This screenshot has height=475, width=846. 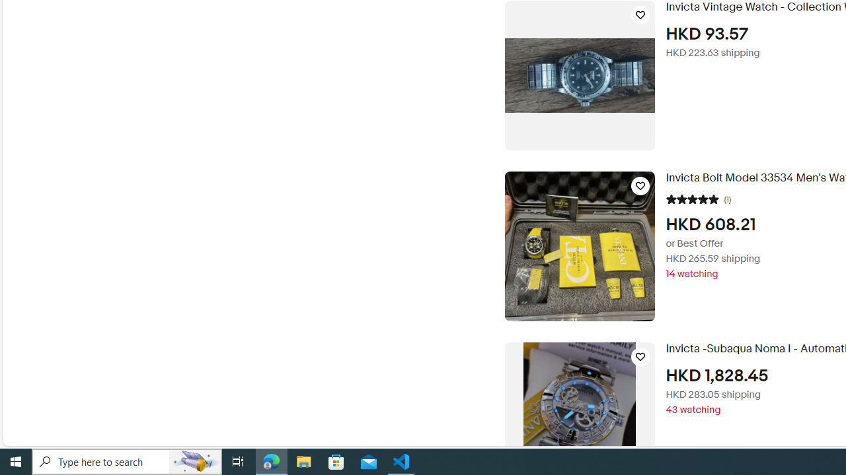 I want to click on 5 out of 5 stars, so click(x=693, y=198).